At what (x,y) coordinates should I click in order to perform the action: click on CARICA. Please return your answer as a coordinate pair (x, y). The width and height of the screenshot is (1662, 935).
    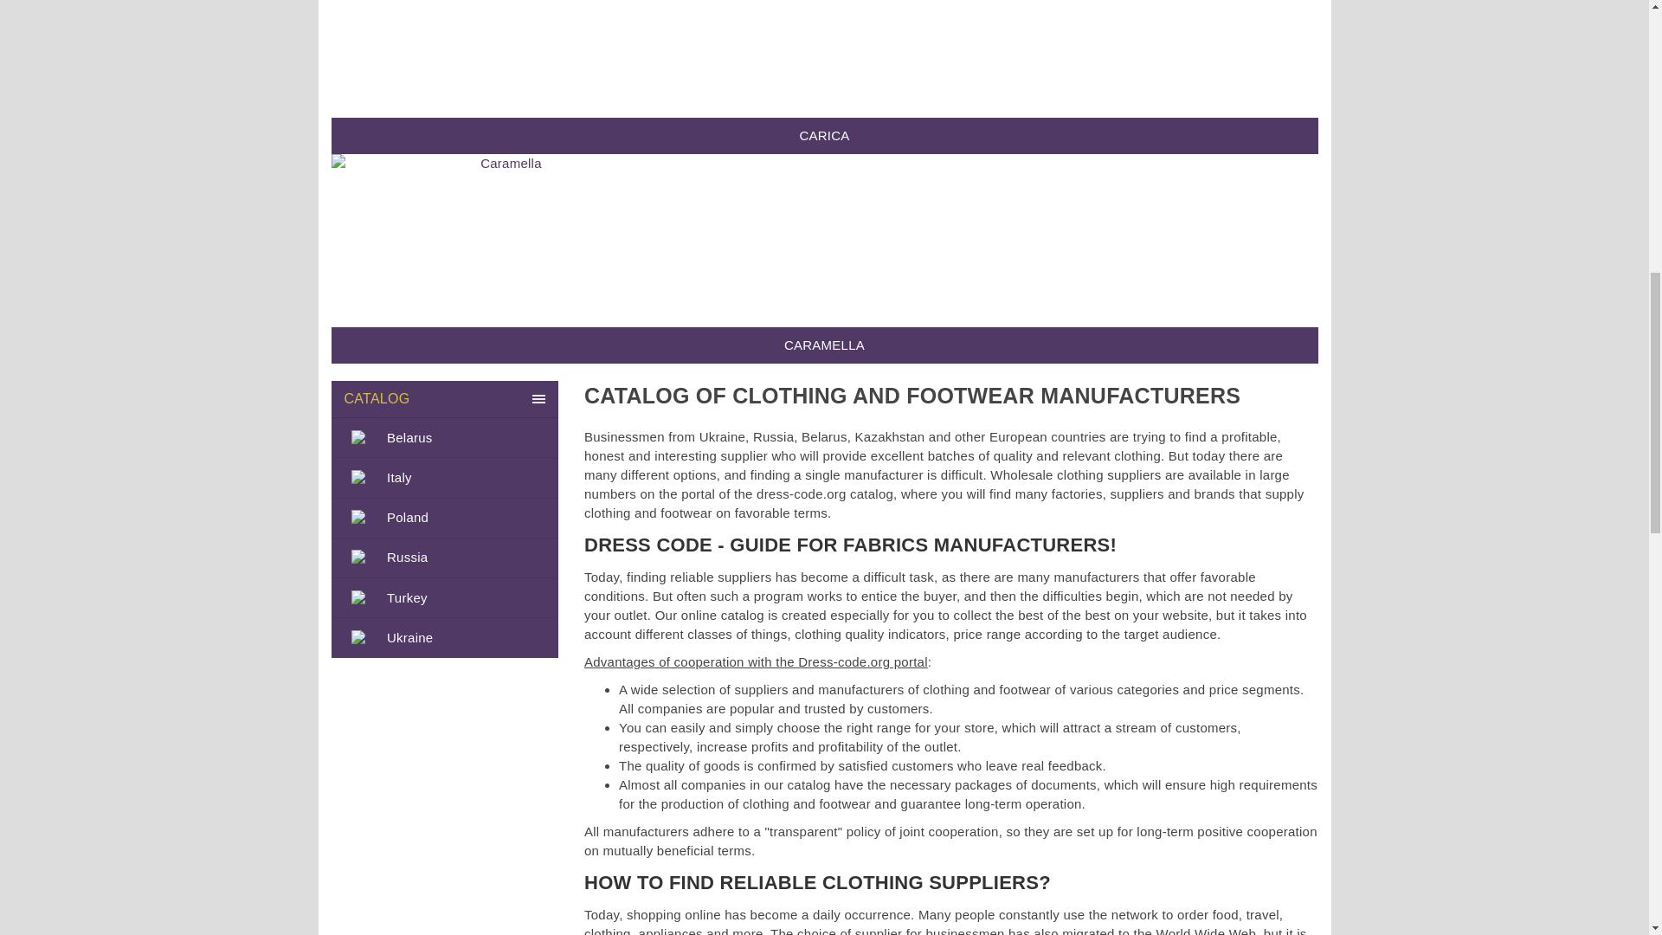
    Looking at the image, I should click on (824, 136).